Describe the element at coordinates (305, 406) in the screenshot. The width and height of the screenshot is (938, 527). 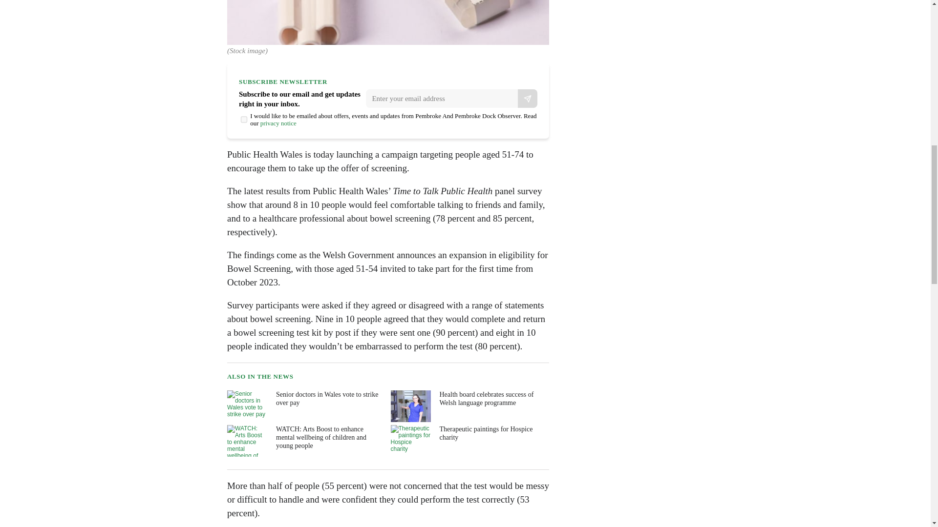
I see `Senior doctors in Wales vote to strike over pay` at that location.